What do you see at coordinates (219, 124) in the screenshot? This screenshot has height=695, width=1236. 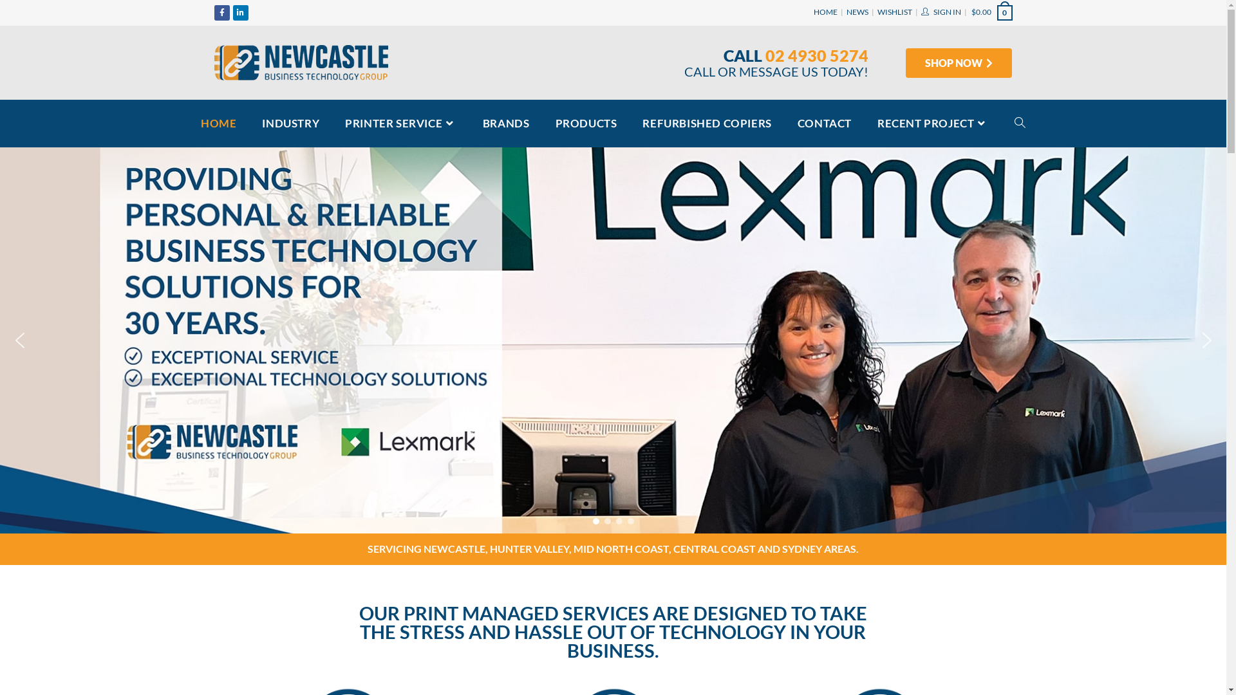 I see `HOME` at bounding box center [219, 124].